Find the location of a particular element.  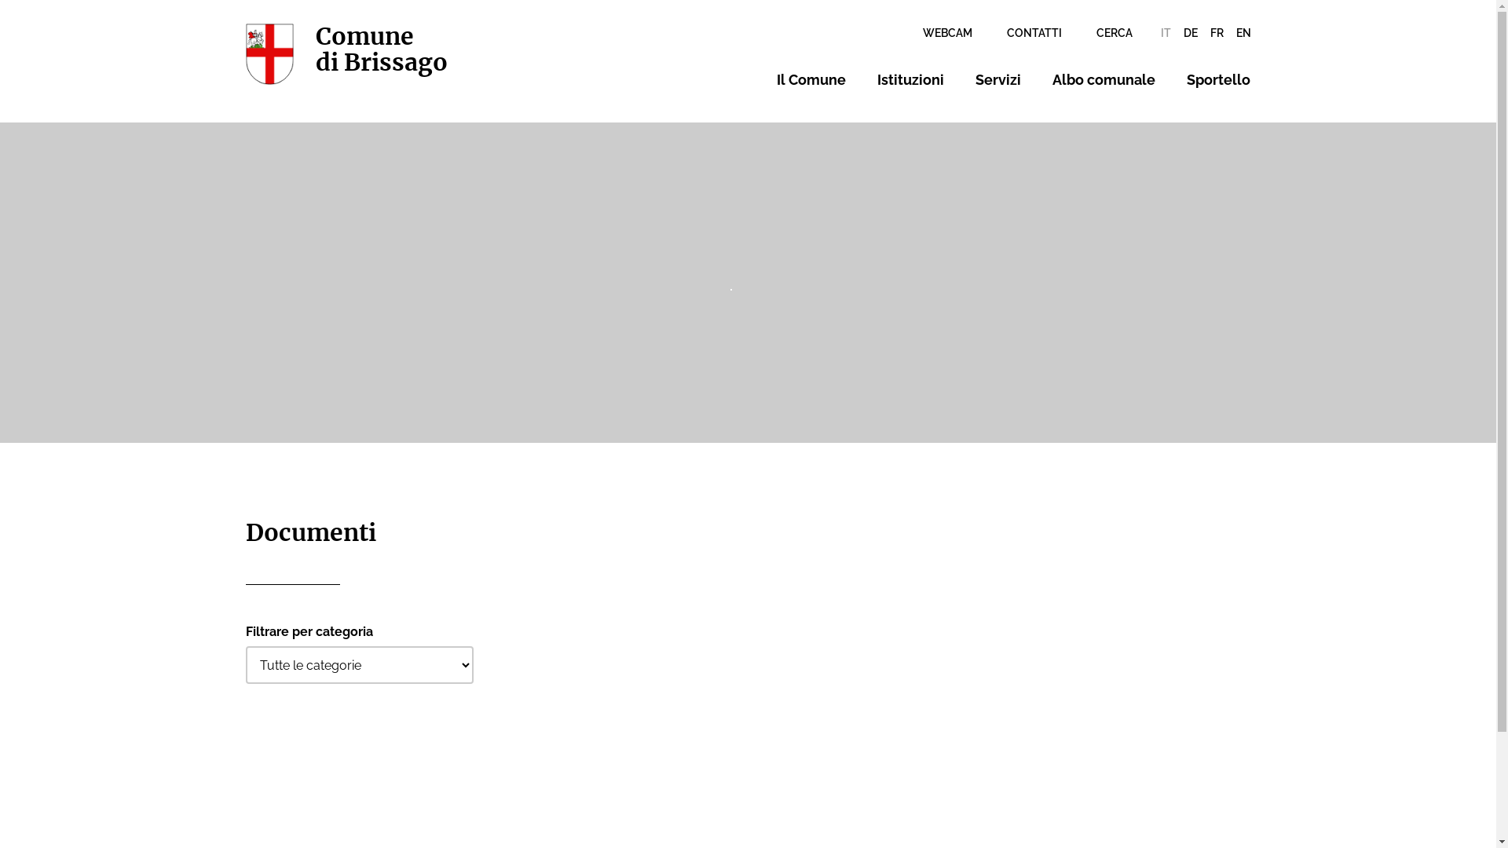

IT is located at coordinates (1166, 33).